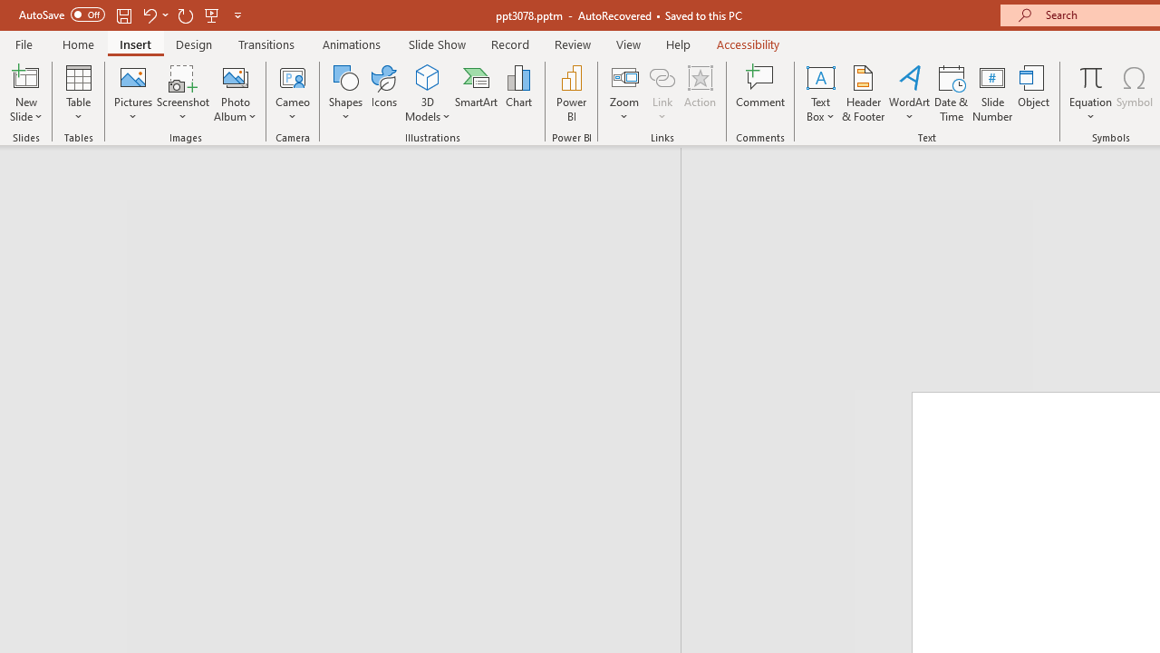 The height and width of the screenshot is (653, 1160). I want to click on Draw Horizontal Text Box, so click(820, 76).